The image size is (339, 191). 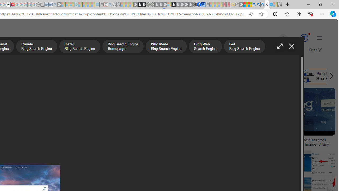 I want to click on Nordace - Cooler Bags, so click(x=195, y=5).